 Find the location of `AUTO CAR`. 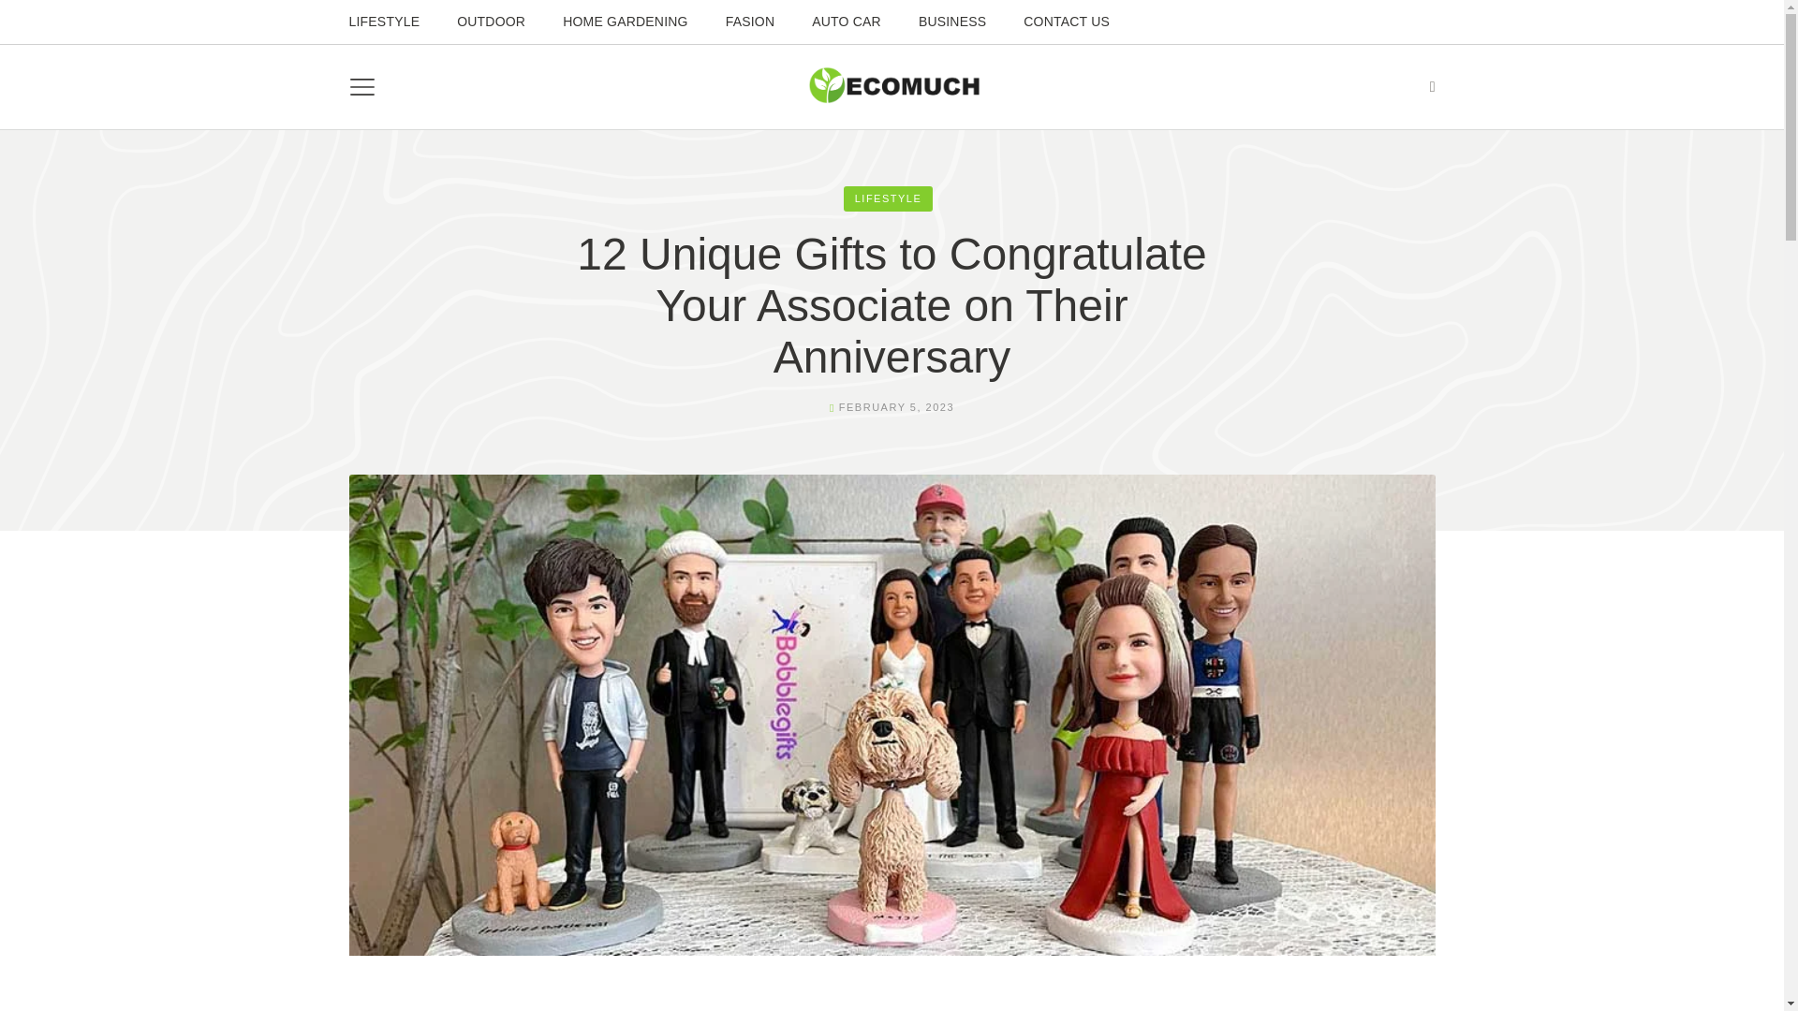

AUTO CAR is located at coordinates (846, 21).